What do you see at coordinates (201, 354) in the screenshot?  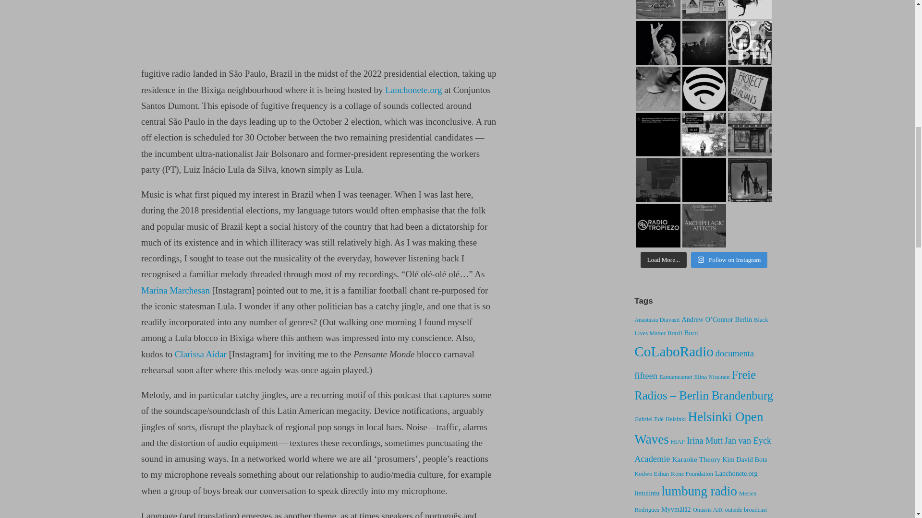 I see `Clarissa Aidar` at bounding box center [201, 354].